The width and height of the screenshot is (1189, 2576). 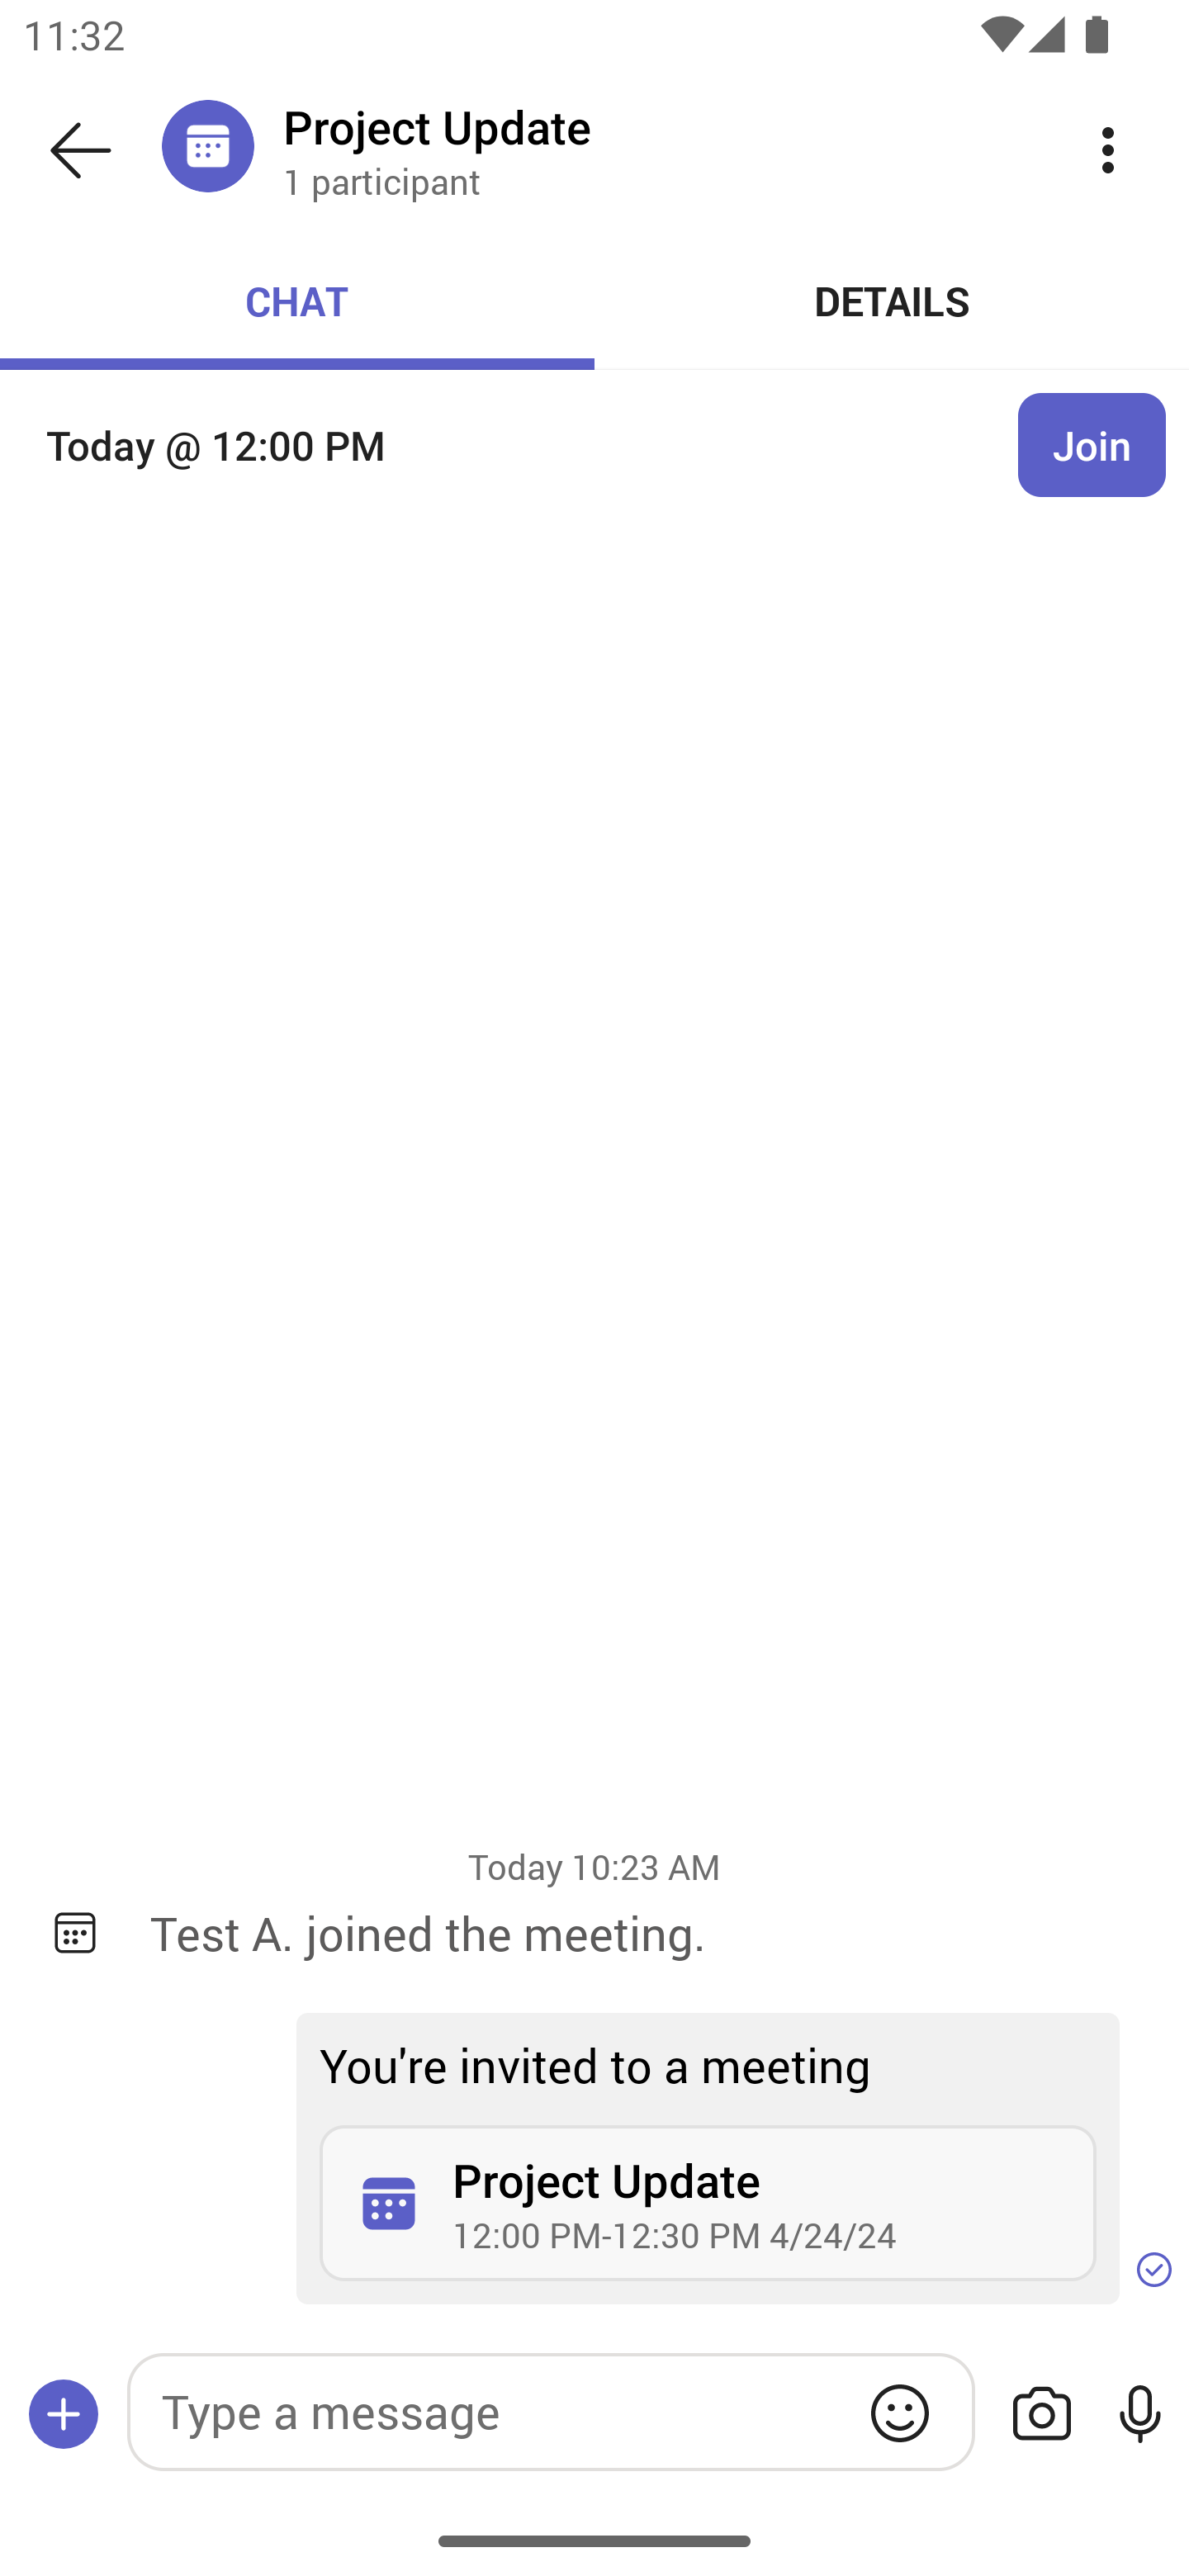 What do you see at coordinates (1041, 2413) in the screenshot?
I see `Button for loading camera action functionality` at bounding box center [1041, 2413].